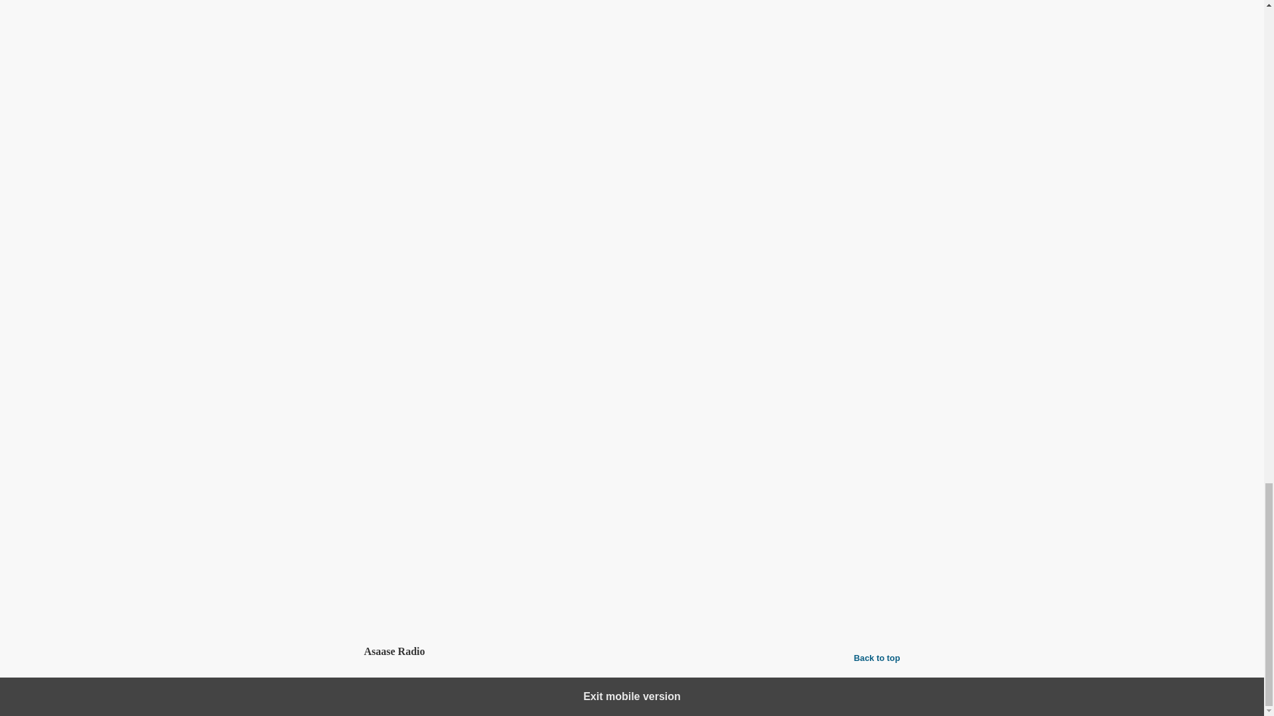  I want to click on Back to top, so click(877, 658).